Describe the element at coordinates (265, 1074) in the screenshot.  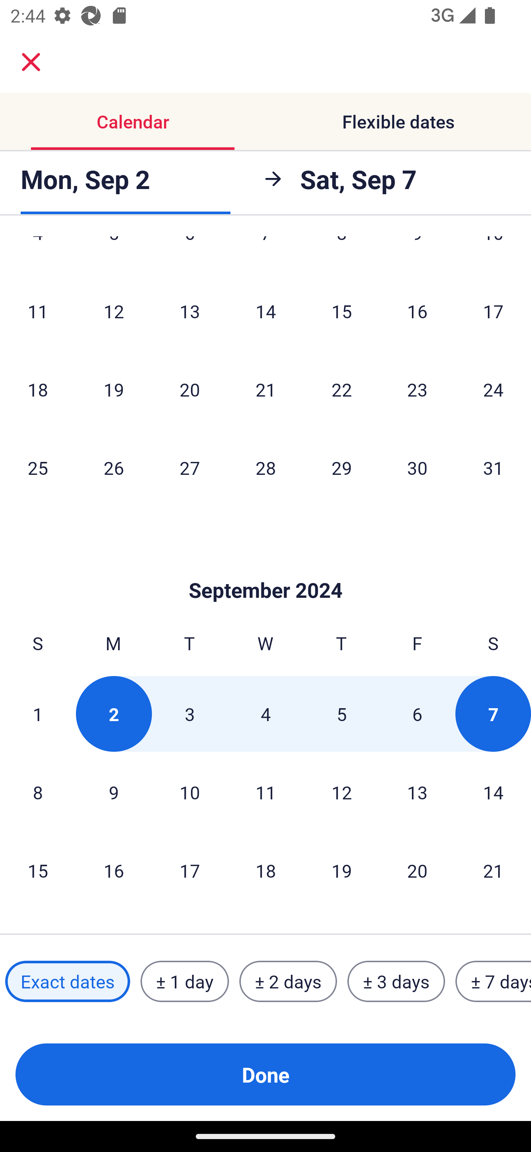
I see `Done` at that location.